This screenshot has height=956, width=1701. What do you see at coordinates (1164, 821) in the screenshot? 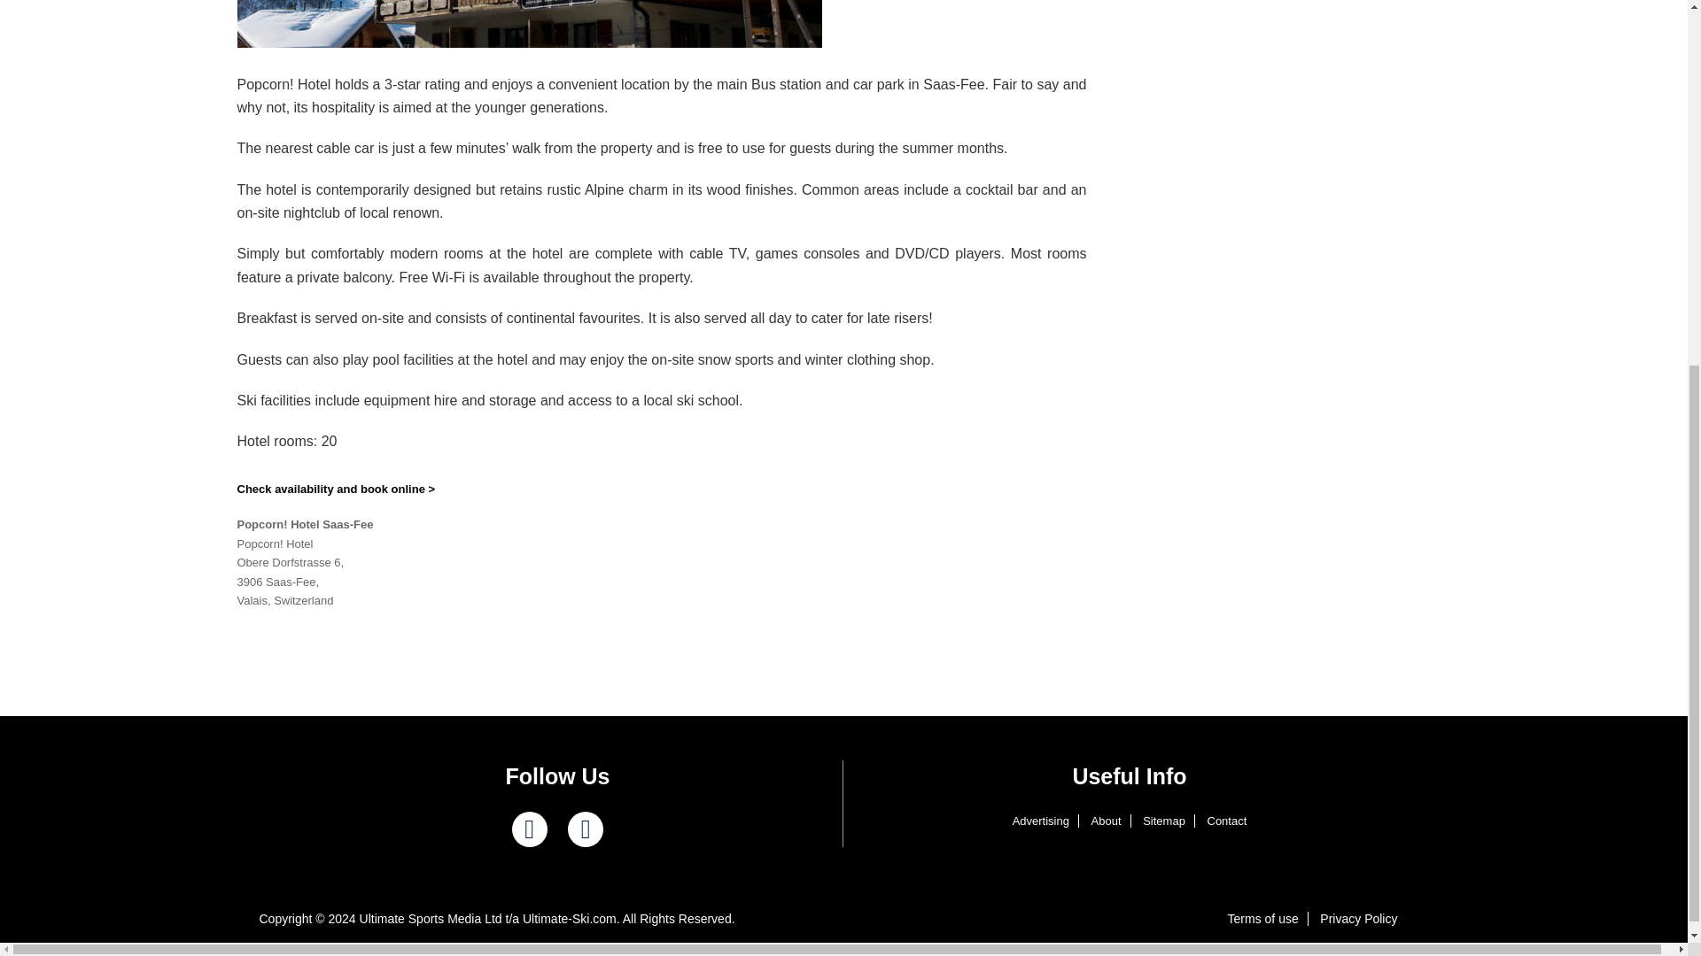
I see `Sitemap` at bounding box center [1164, 821].